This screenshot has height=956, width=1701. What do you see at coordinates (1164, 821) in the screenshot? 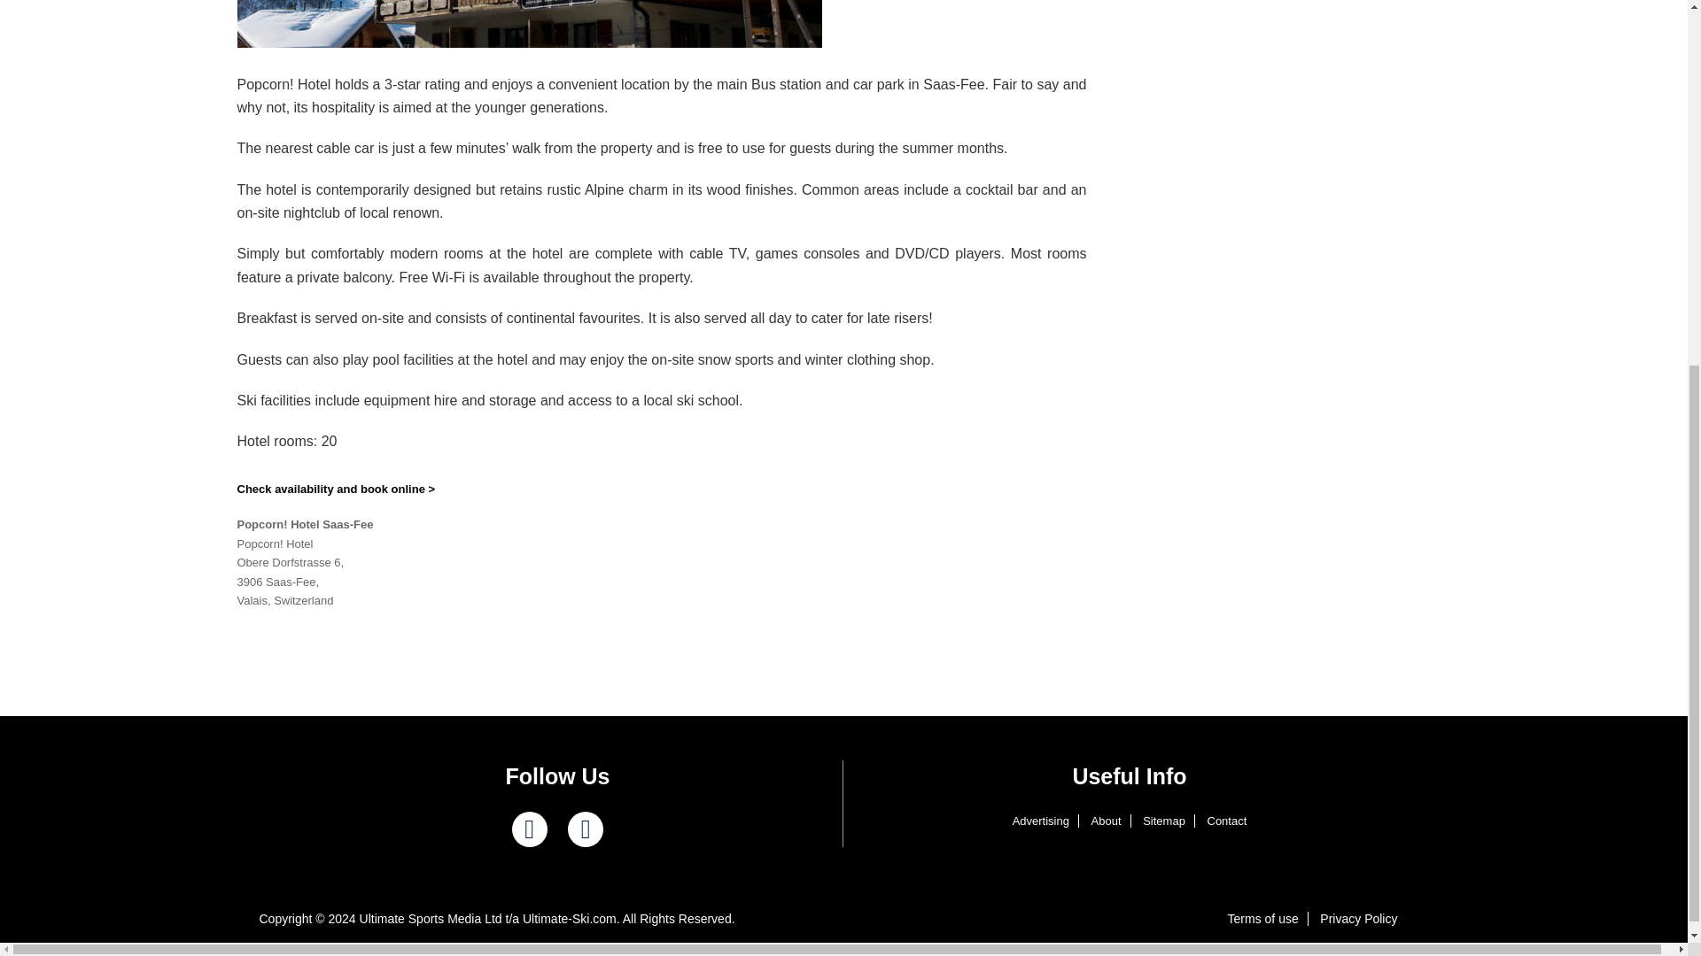
I see `Sitemap` at bounding box center [1164, 821].